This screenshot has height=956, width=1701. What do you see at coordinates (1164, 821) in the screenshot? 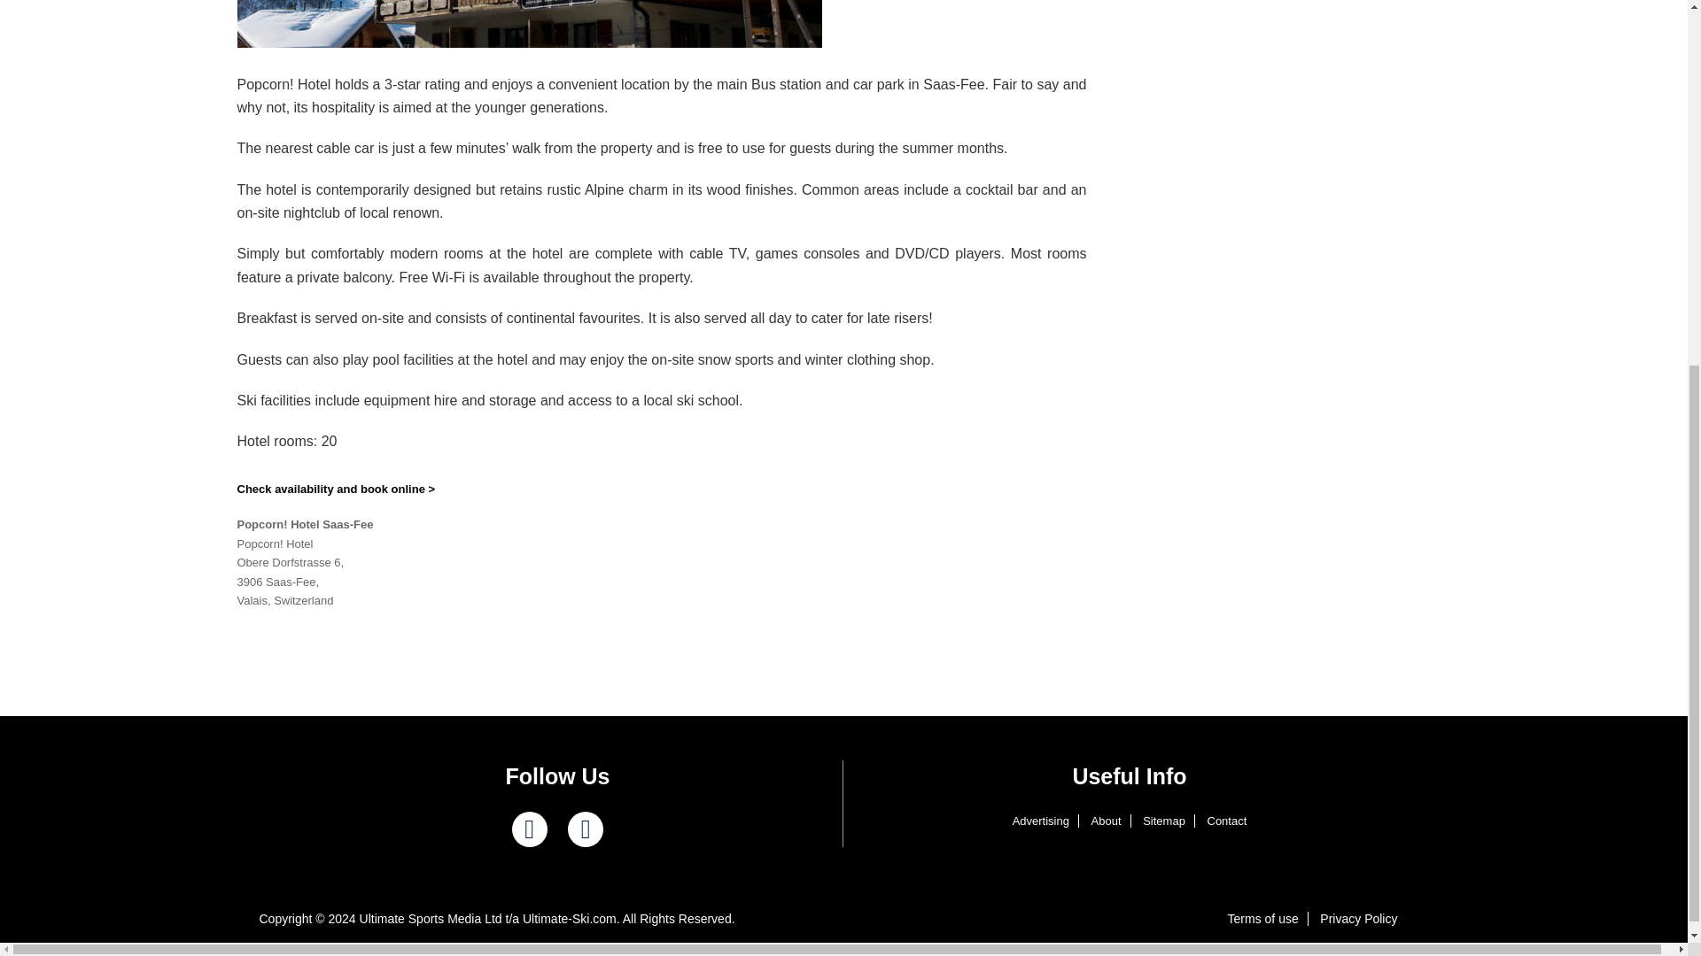
I see `Sitemap` at bounding box center [1164, 821].